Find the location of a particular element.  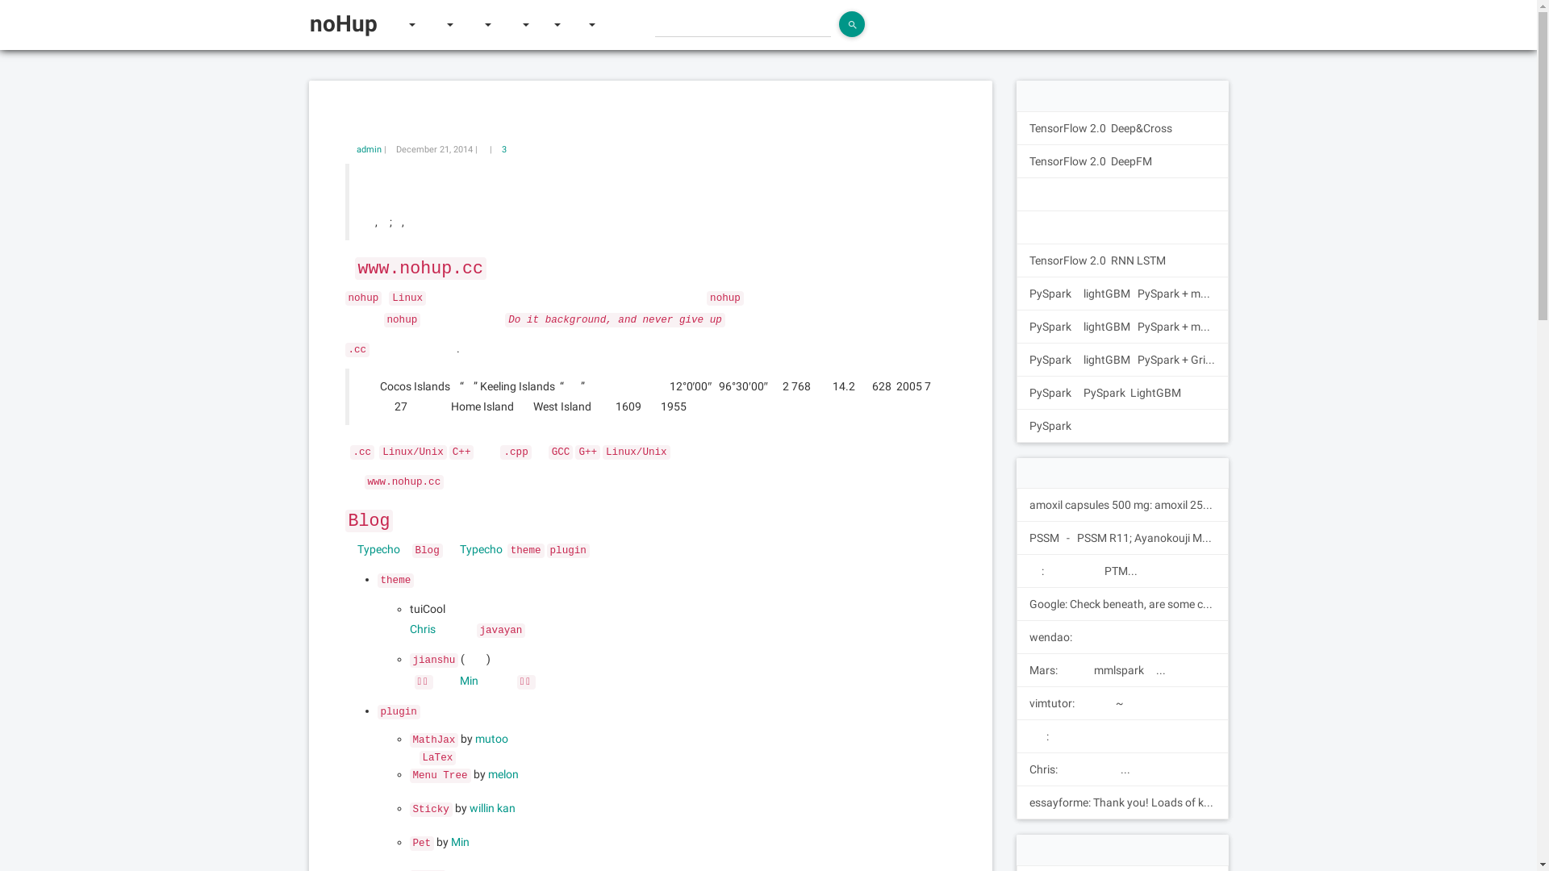

amoxil capsules 500 mg: amoxil 250 mg suspension pe... is located at coordinates (1123, 505).